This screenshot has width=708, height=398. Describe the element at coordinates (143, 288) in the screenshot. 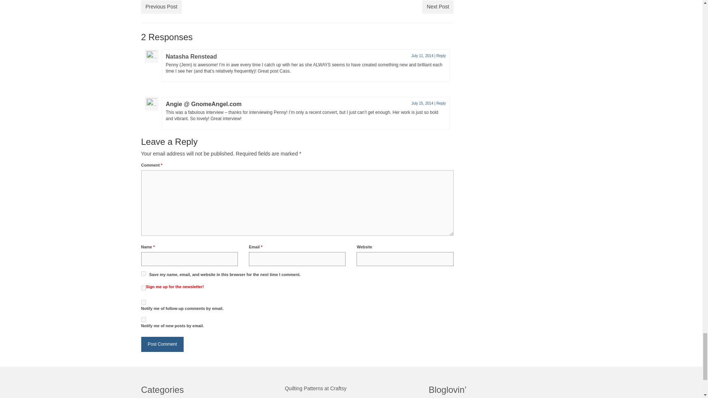

I see `1` at that location.